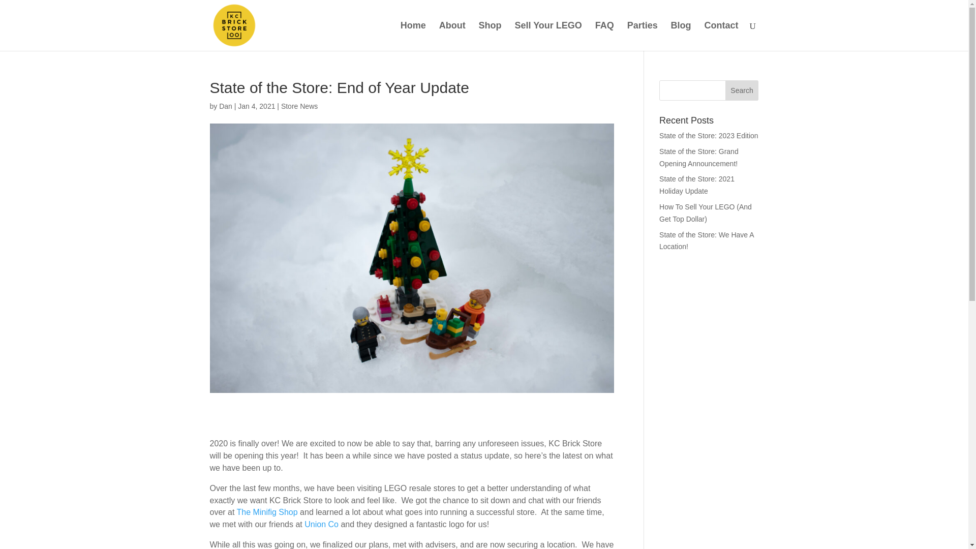  I want to click on About, so click(452, 37).